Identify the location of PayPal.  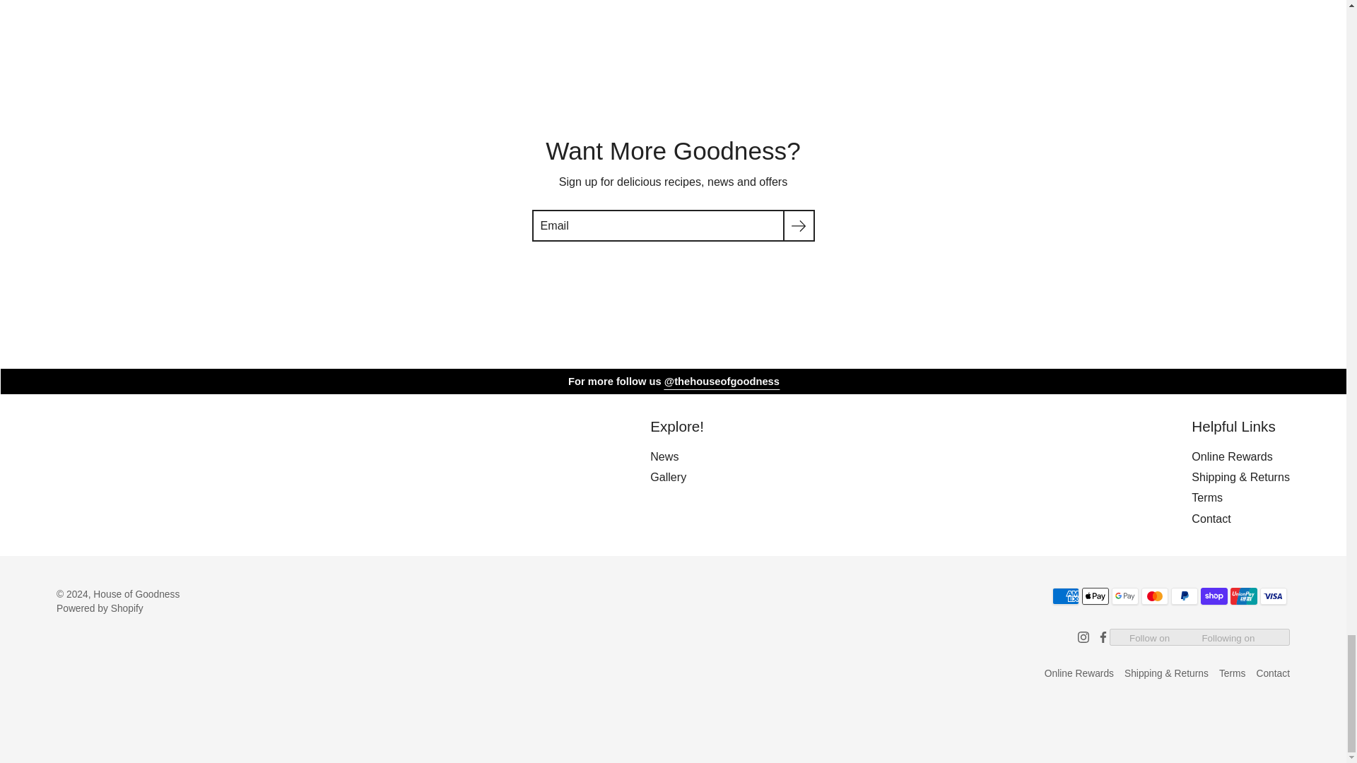
(1185, 596).